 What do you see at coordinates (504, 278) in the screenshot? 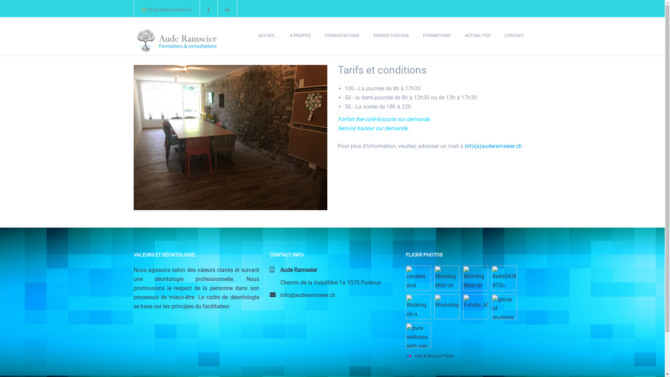
I see `4e4d543b-473c-49d4-b2f4-80d89fdc2f20` at bounding box center [504, 278].